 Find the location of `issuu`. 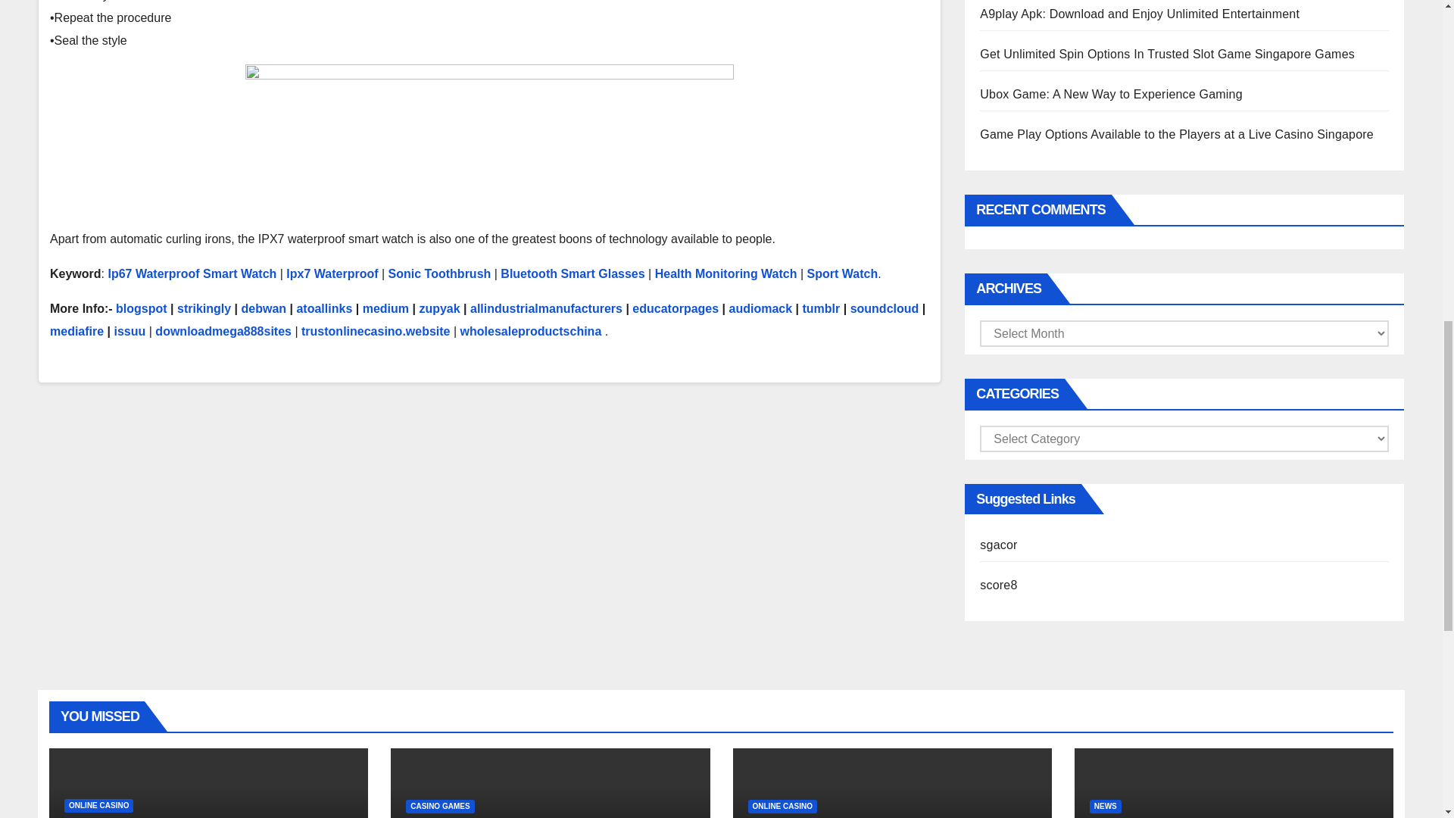

issuu is located at coordinates (130, 331).